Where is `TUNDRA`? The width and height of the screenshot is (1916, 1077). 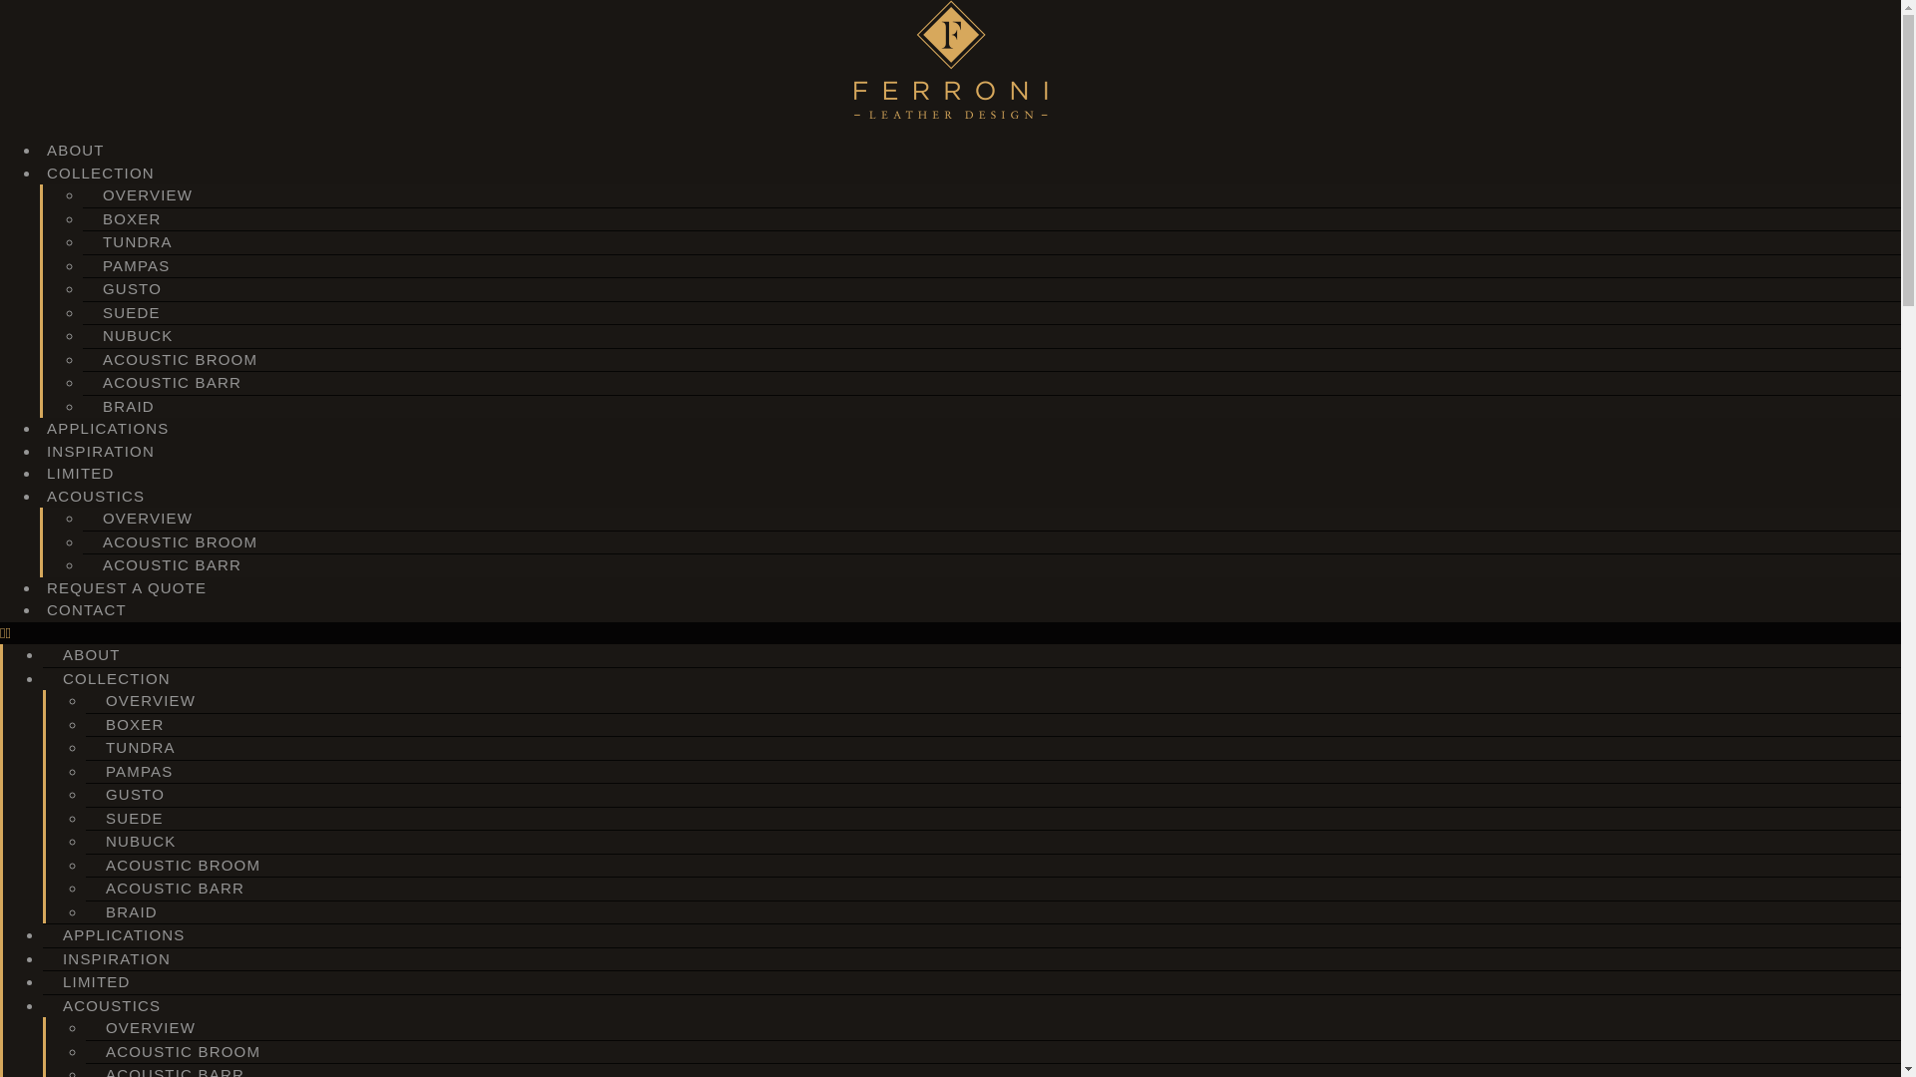 TUNDRA is located at coordinates (138, 241).